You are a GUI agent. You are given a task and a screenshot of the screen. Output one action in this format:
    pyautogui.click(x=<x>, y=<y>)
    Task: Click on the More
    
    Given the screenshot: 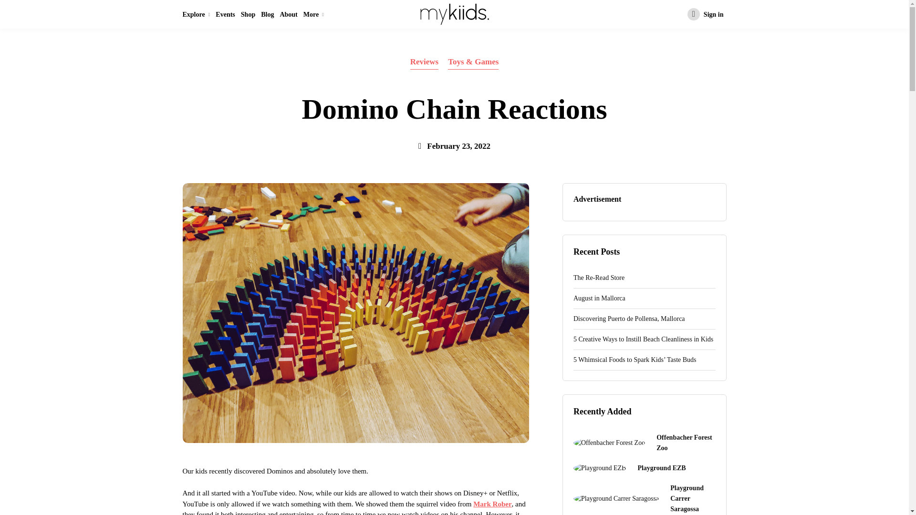 What is the action you would take?
    pyautogui.click(x=313, y=14)
    